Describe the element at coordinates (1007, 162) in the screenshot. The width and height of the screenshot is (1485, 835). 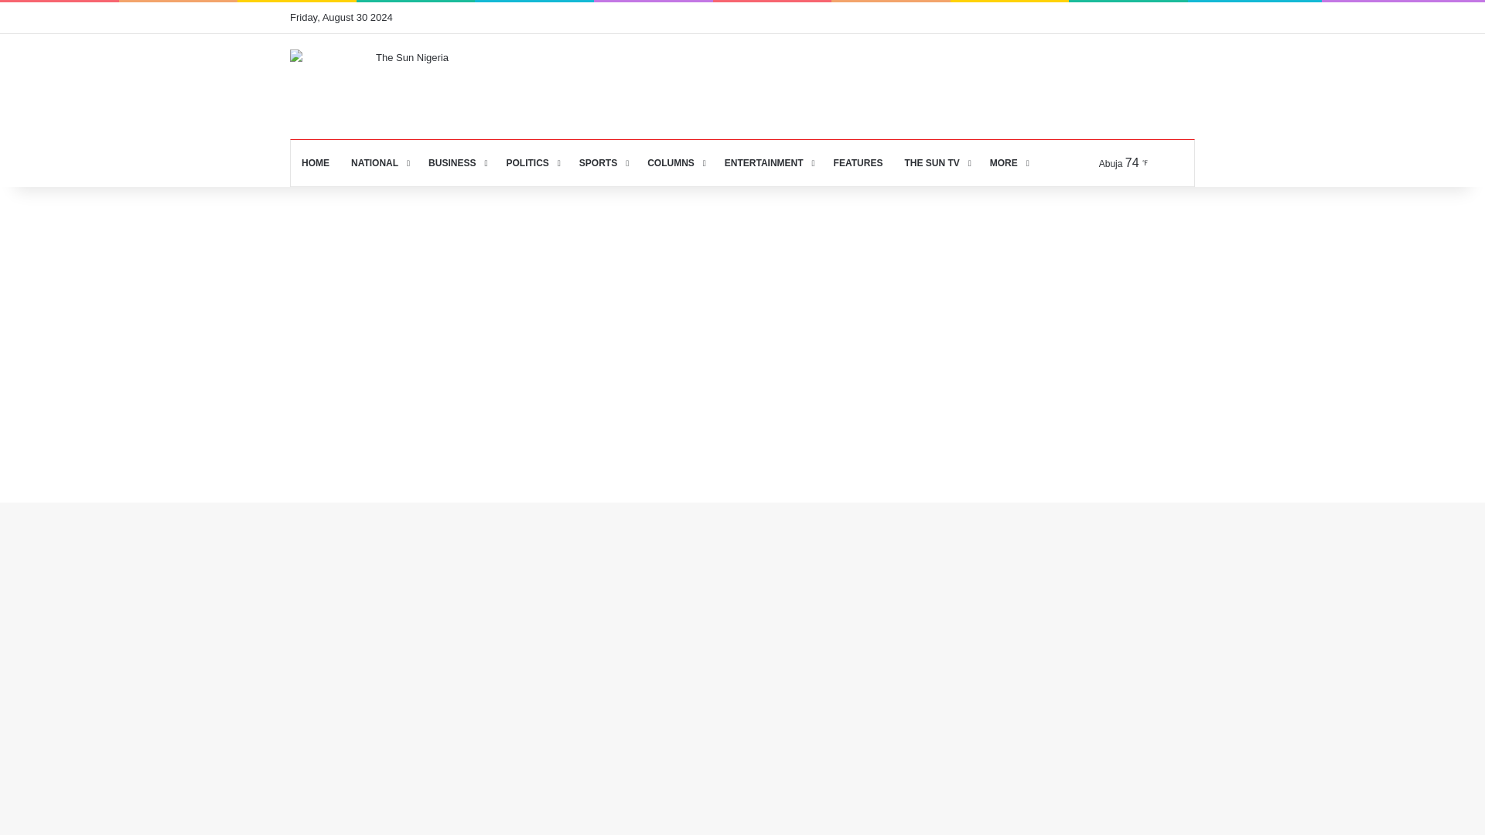
I see `MORE` at that location.